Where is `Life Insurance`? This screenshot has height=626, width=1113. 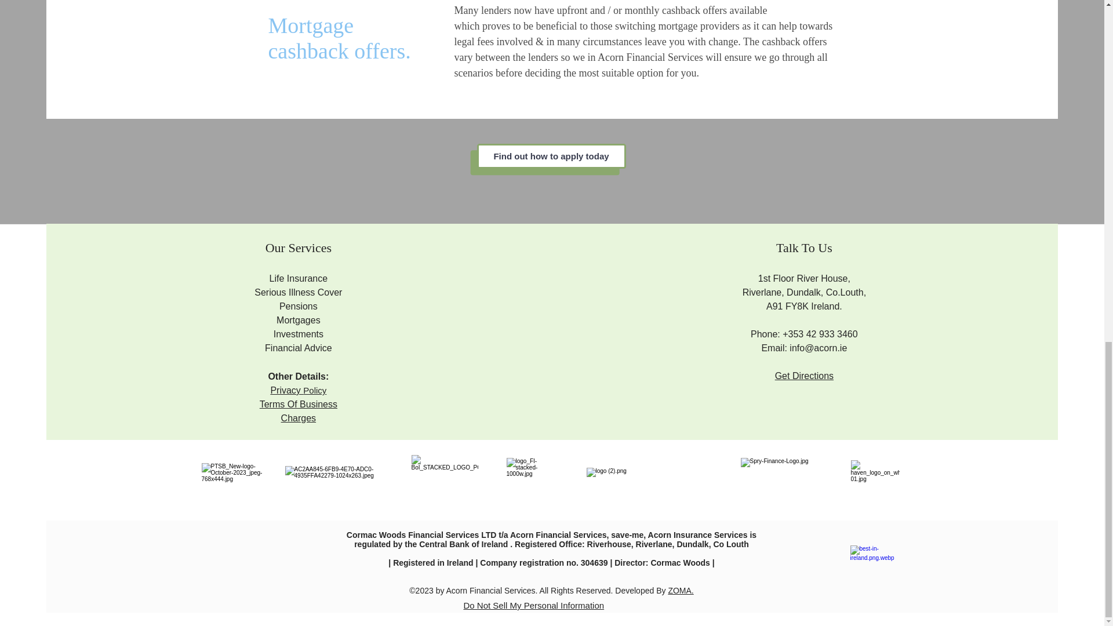 Life Insurance is located at coordinates (299, 278).